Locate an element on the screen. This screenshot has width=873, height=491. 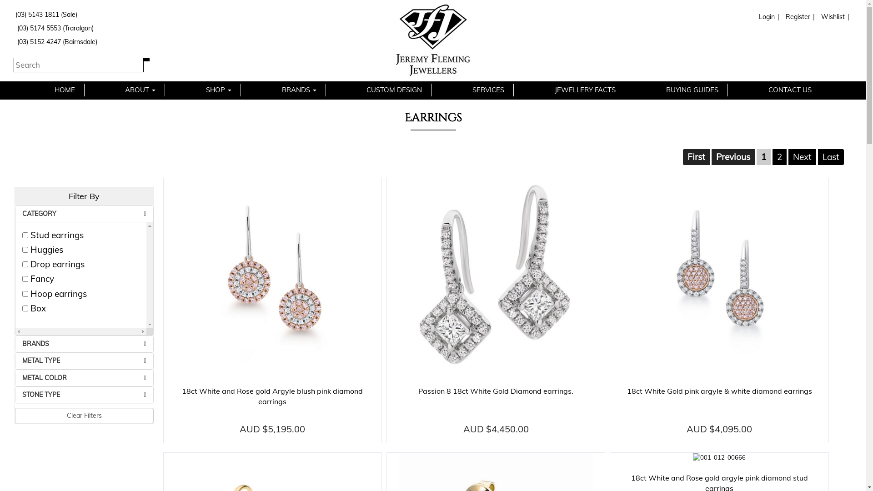
STONE TYPE is located at coordinates (85, 395).